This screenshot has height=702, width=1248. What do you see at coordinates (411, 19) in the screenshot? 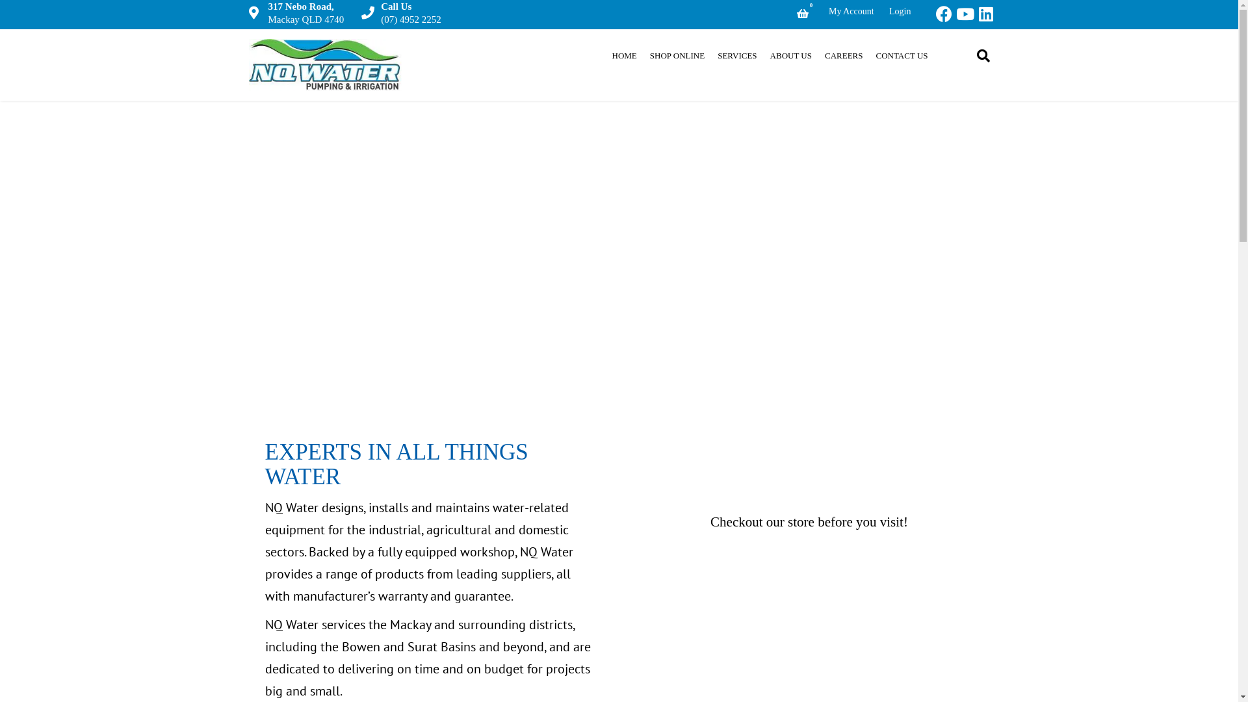
I see `(07) 4952 2252` at bounding box center [411, 19].